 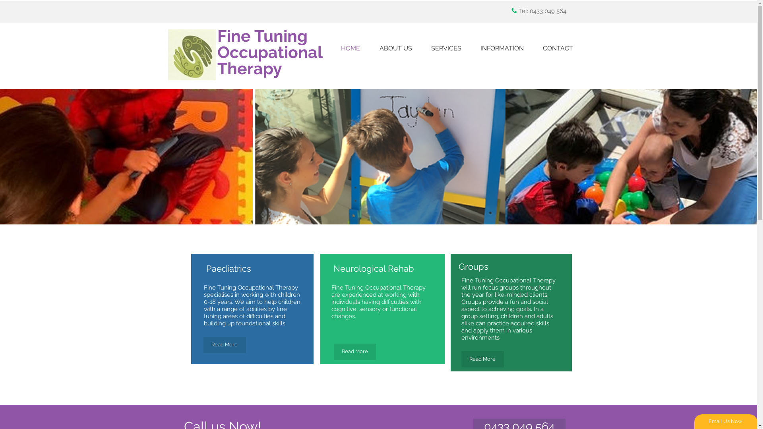 What do you see at coordinates (502, 48) in the screenshot?
I see `INFORMATION` at bounding box center [502, 48].